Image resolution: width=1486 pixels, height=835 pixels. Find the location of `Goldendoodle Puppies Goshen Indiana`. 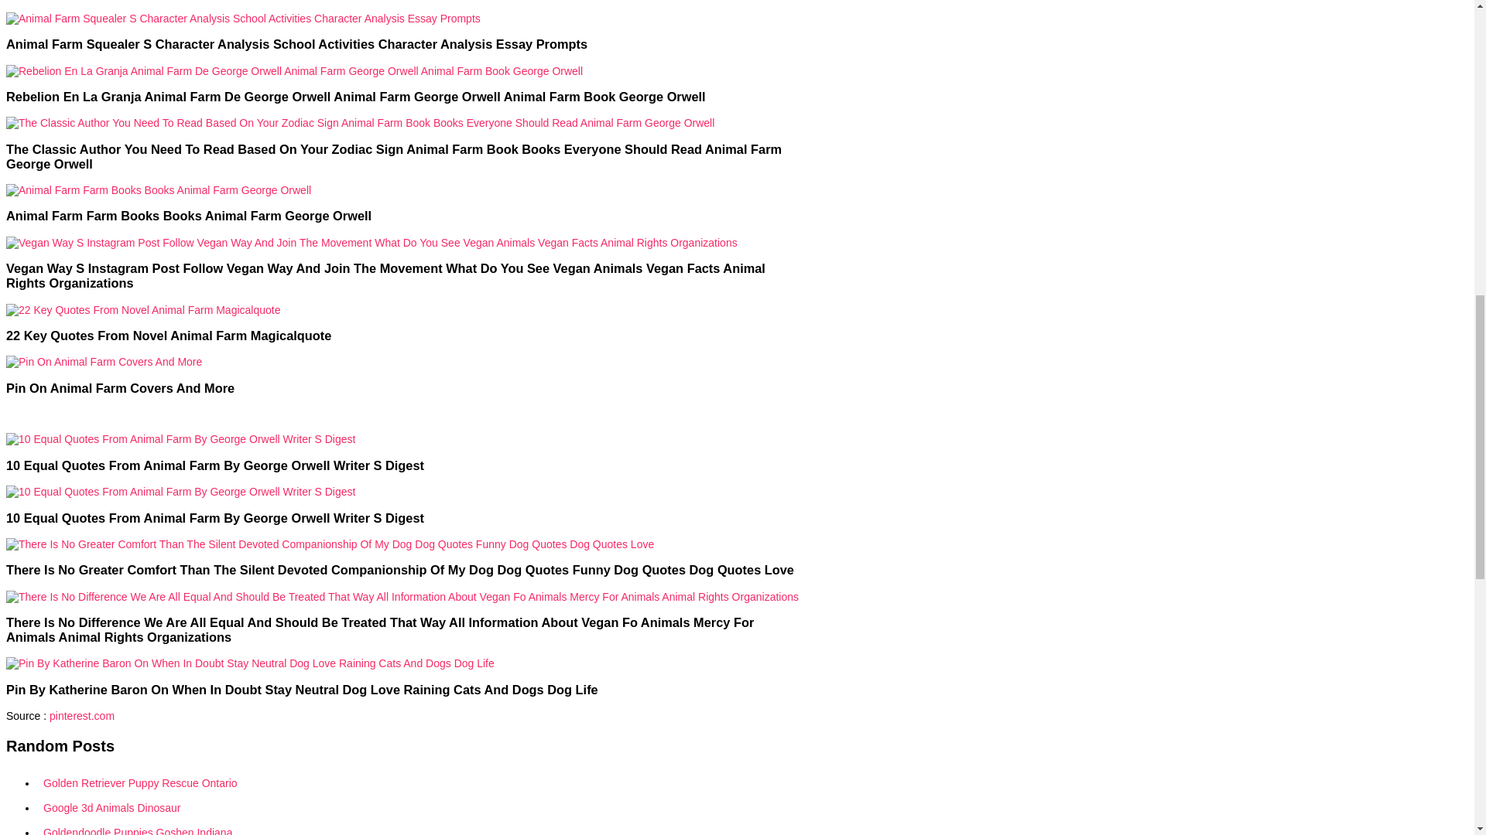

Goldendoodle Puppies Goshen Indiana is located at coordinates (418, 827).